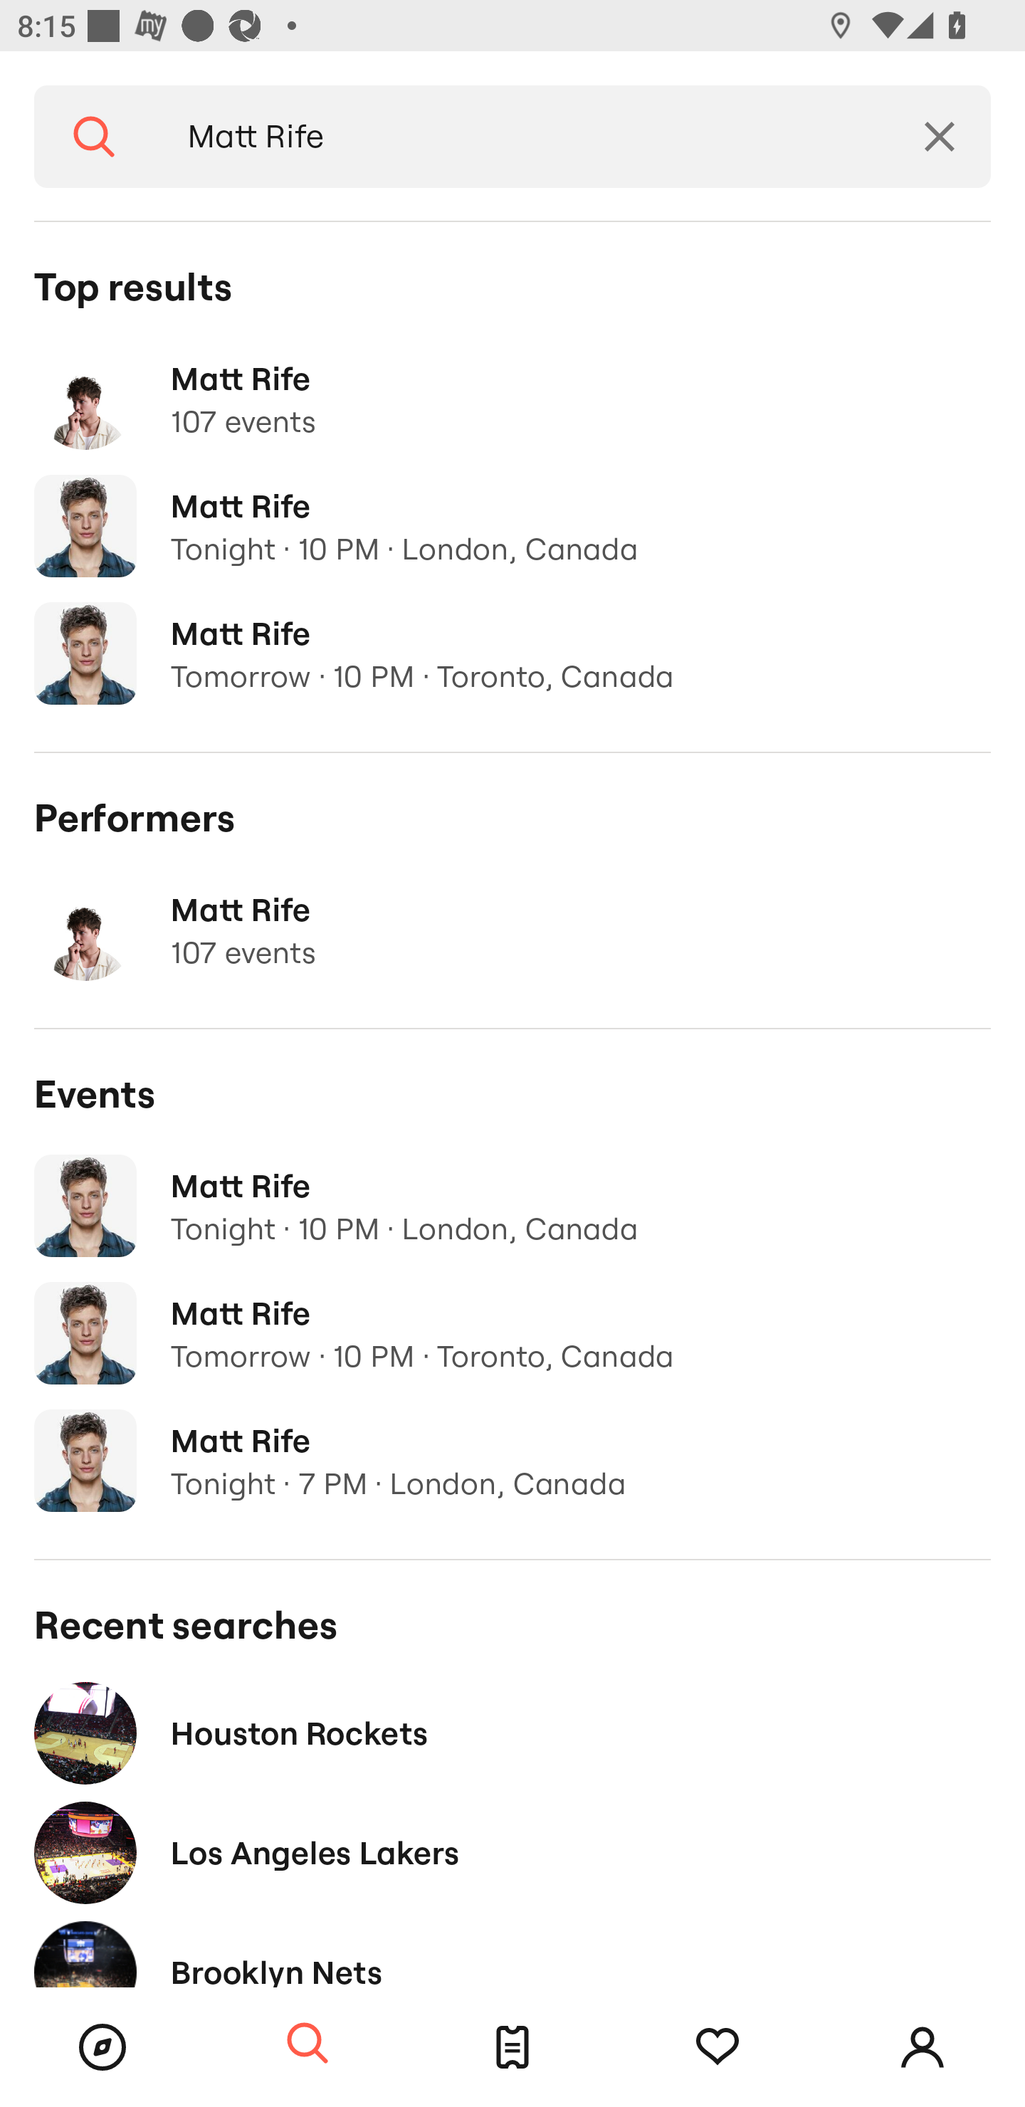 This screenshot has height=2107, width=1025. I want to click on Los Angeles Lakers, so click(512, 1852).